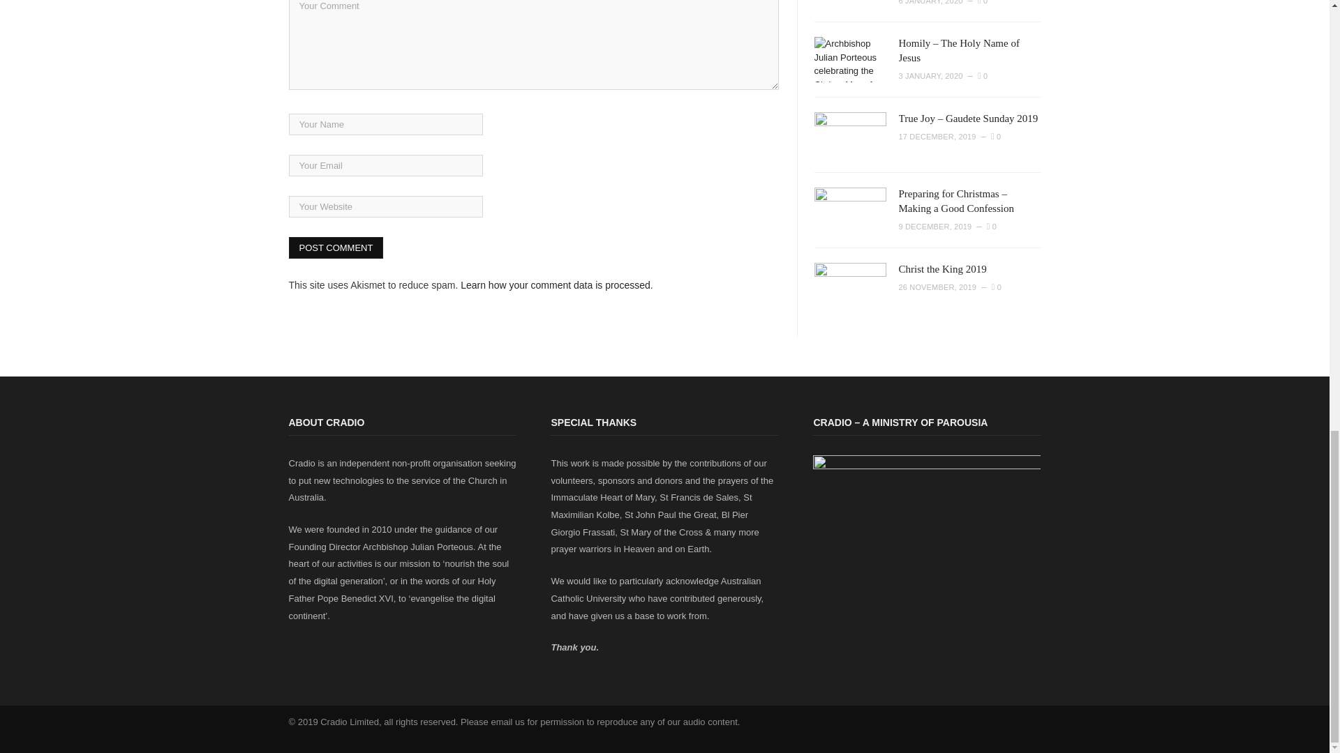 This screenshot has width=1340, height=753. What do you see at coordinates (336, 248) in the screenshot?
I see `Post Comment` at bounding box center [336, 248].